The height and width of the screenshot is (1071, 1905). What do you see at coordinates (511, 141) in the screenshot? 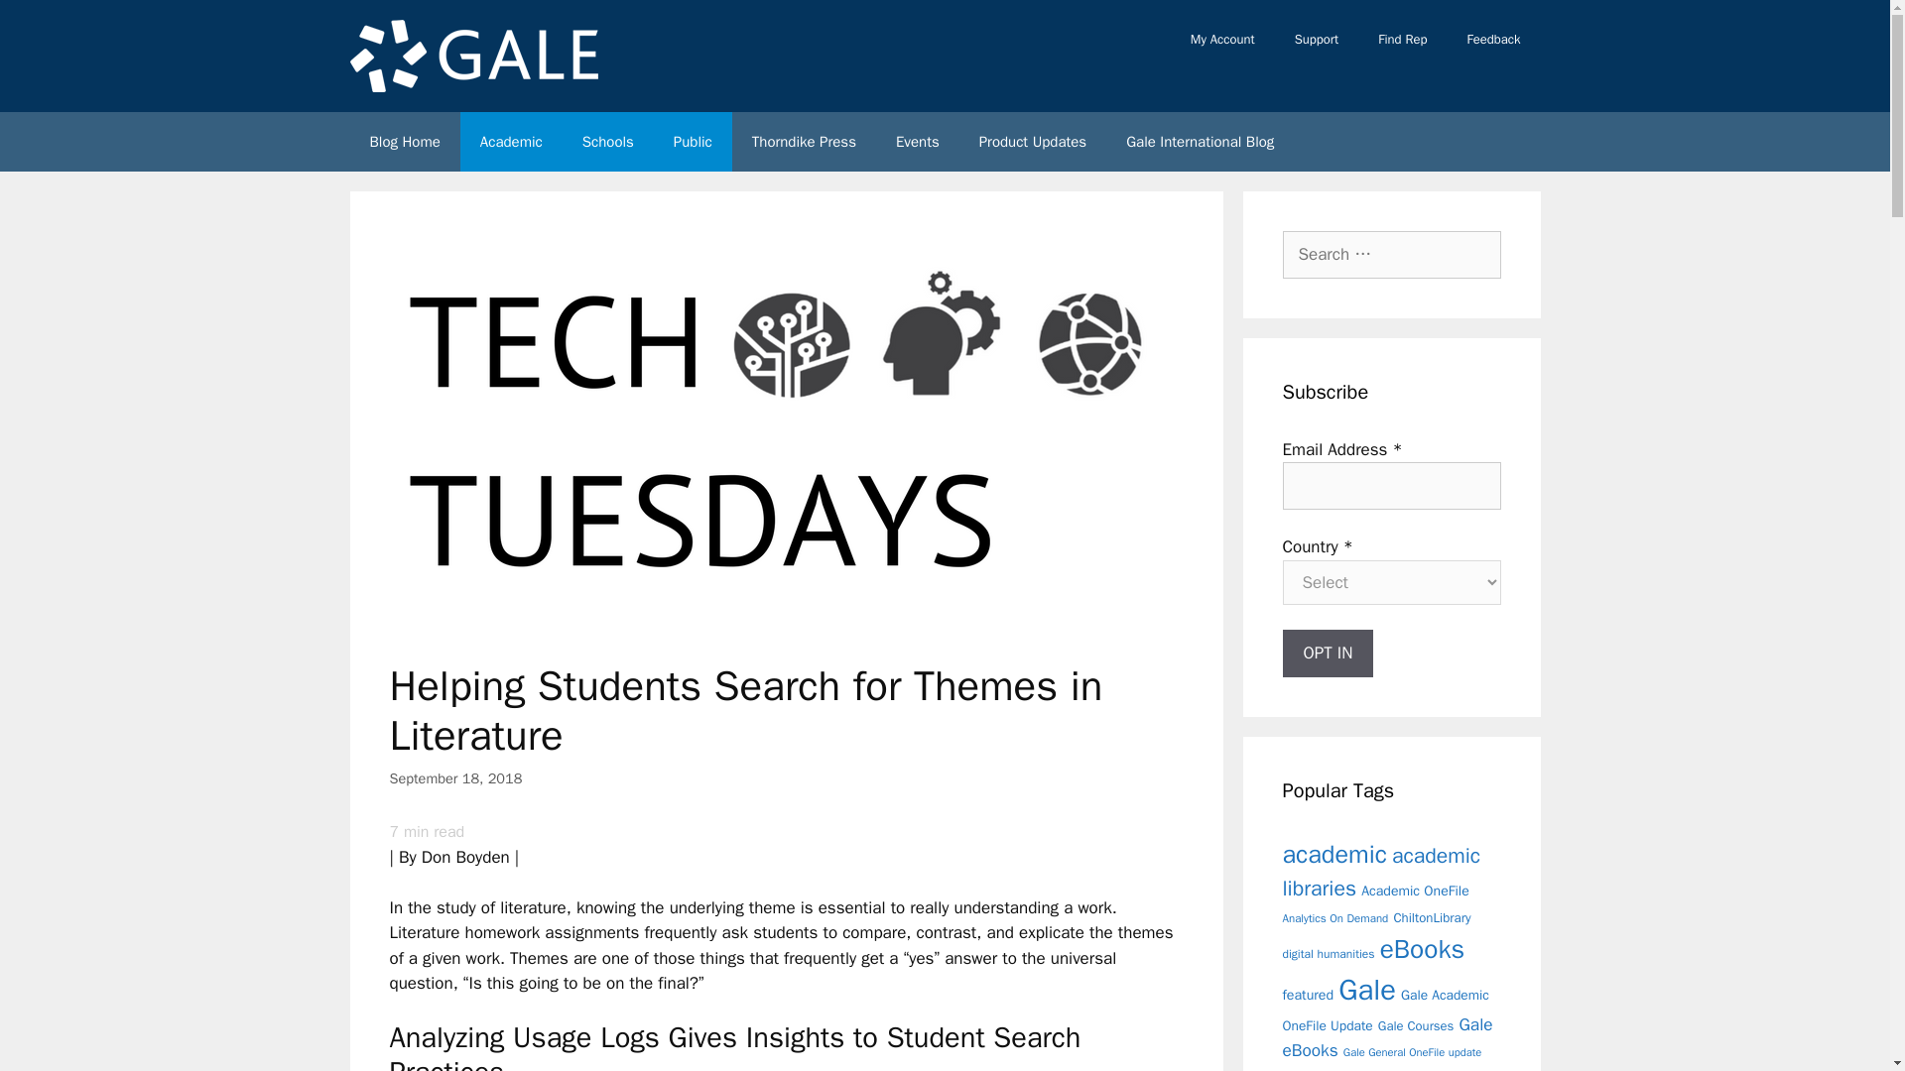
I see `Academic` at bounding box center [511, 141].